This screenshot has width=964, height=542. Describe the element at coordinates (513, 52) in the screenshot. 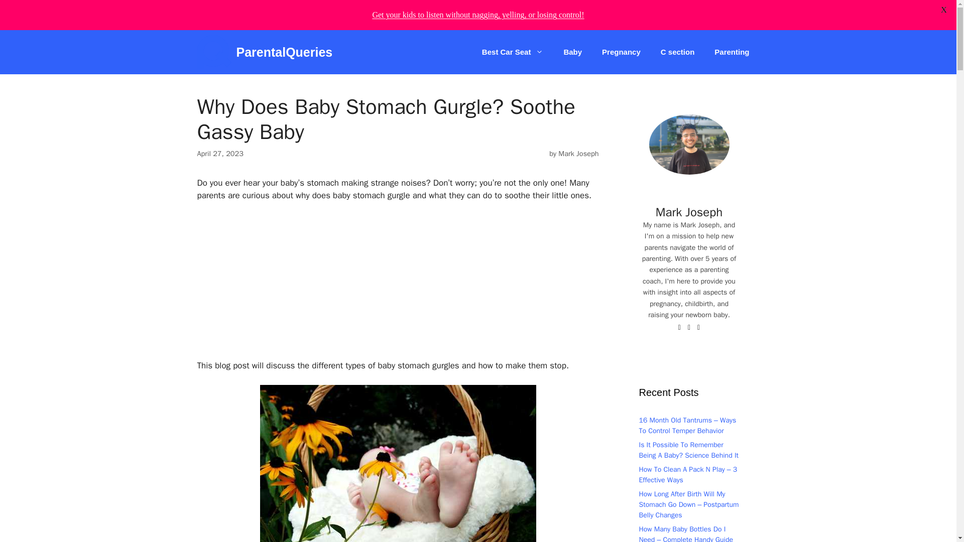

I see `Best Car Seat` at that location.